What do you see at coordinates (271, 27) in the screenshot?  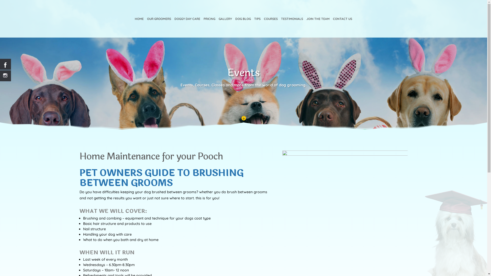 I see `COURSES` at bounding box center [271, 27].